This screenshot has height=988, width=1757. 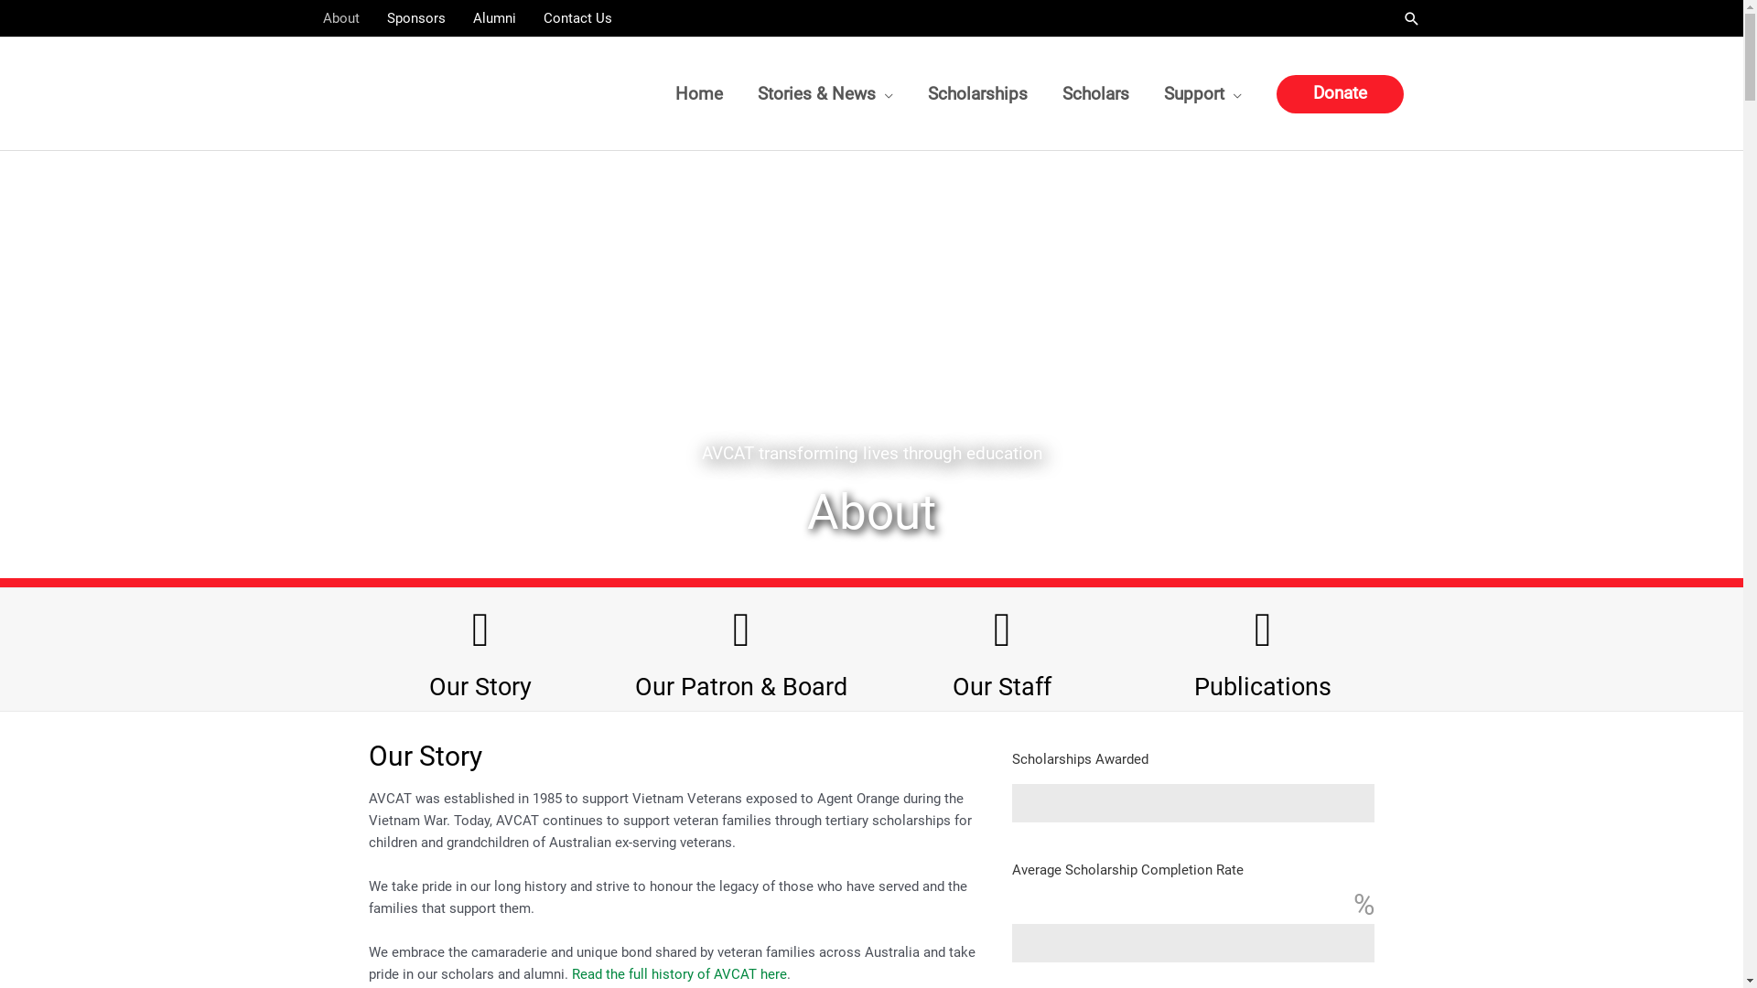 I want to click on Our Staff, so click(x=1002, y=687).